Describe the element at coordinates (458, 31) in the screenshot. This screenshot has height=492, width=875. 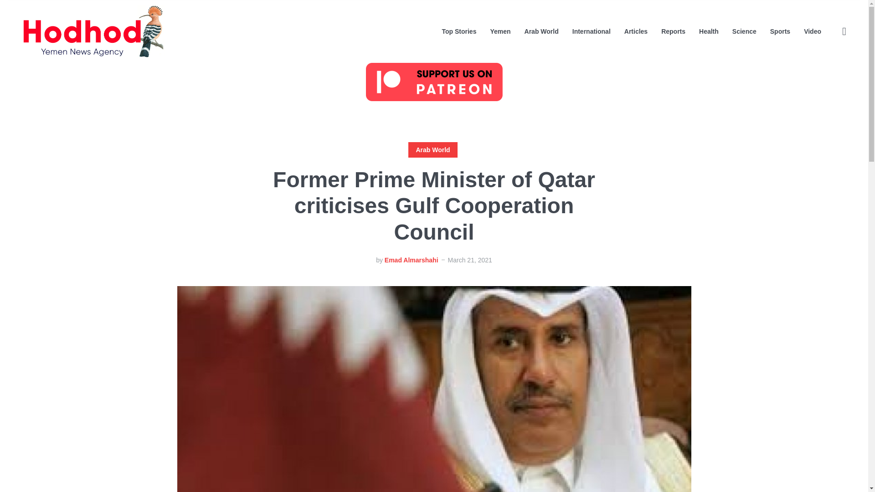
I see `Top Stories` at that location.